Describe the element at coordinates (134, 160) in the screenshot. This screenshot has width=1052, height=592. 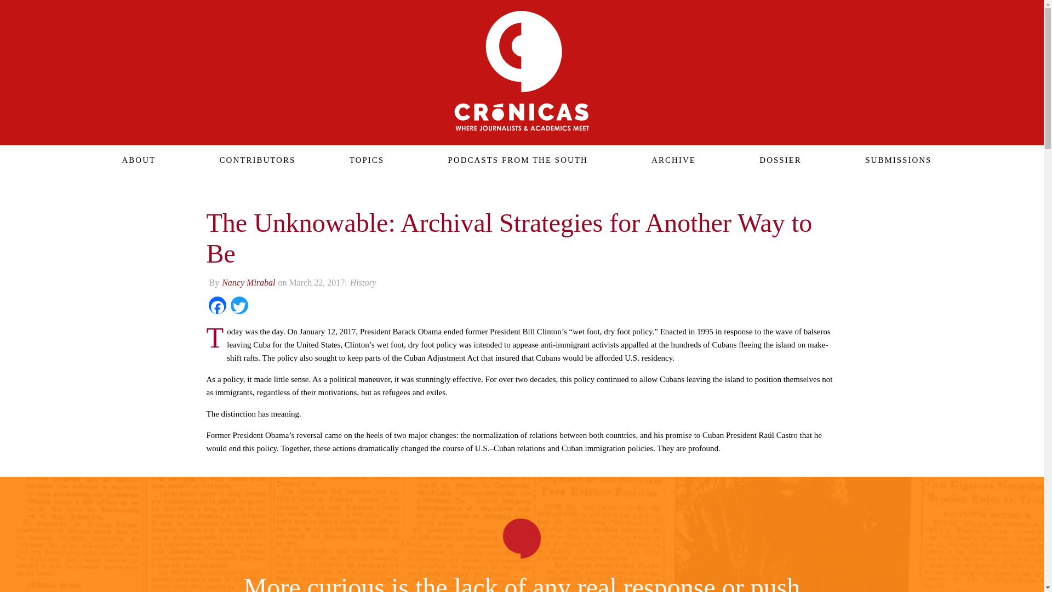
I see `ABOUT` at that location.